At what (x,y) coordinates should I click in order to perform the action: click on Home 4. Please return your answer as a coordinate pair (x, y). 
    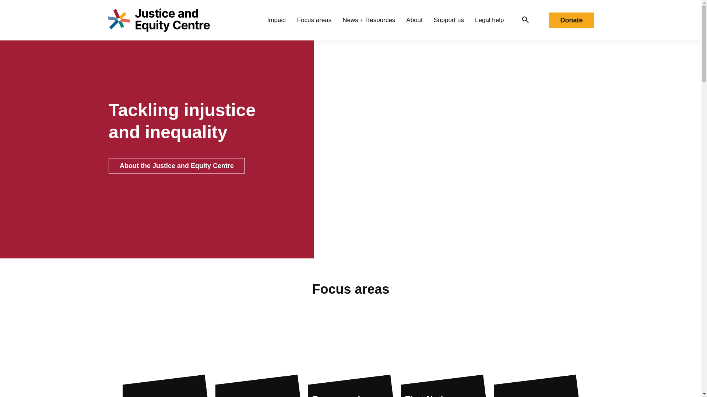
    Looking at the image, I should click on (258, 355).